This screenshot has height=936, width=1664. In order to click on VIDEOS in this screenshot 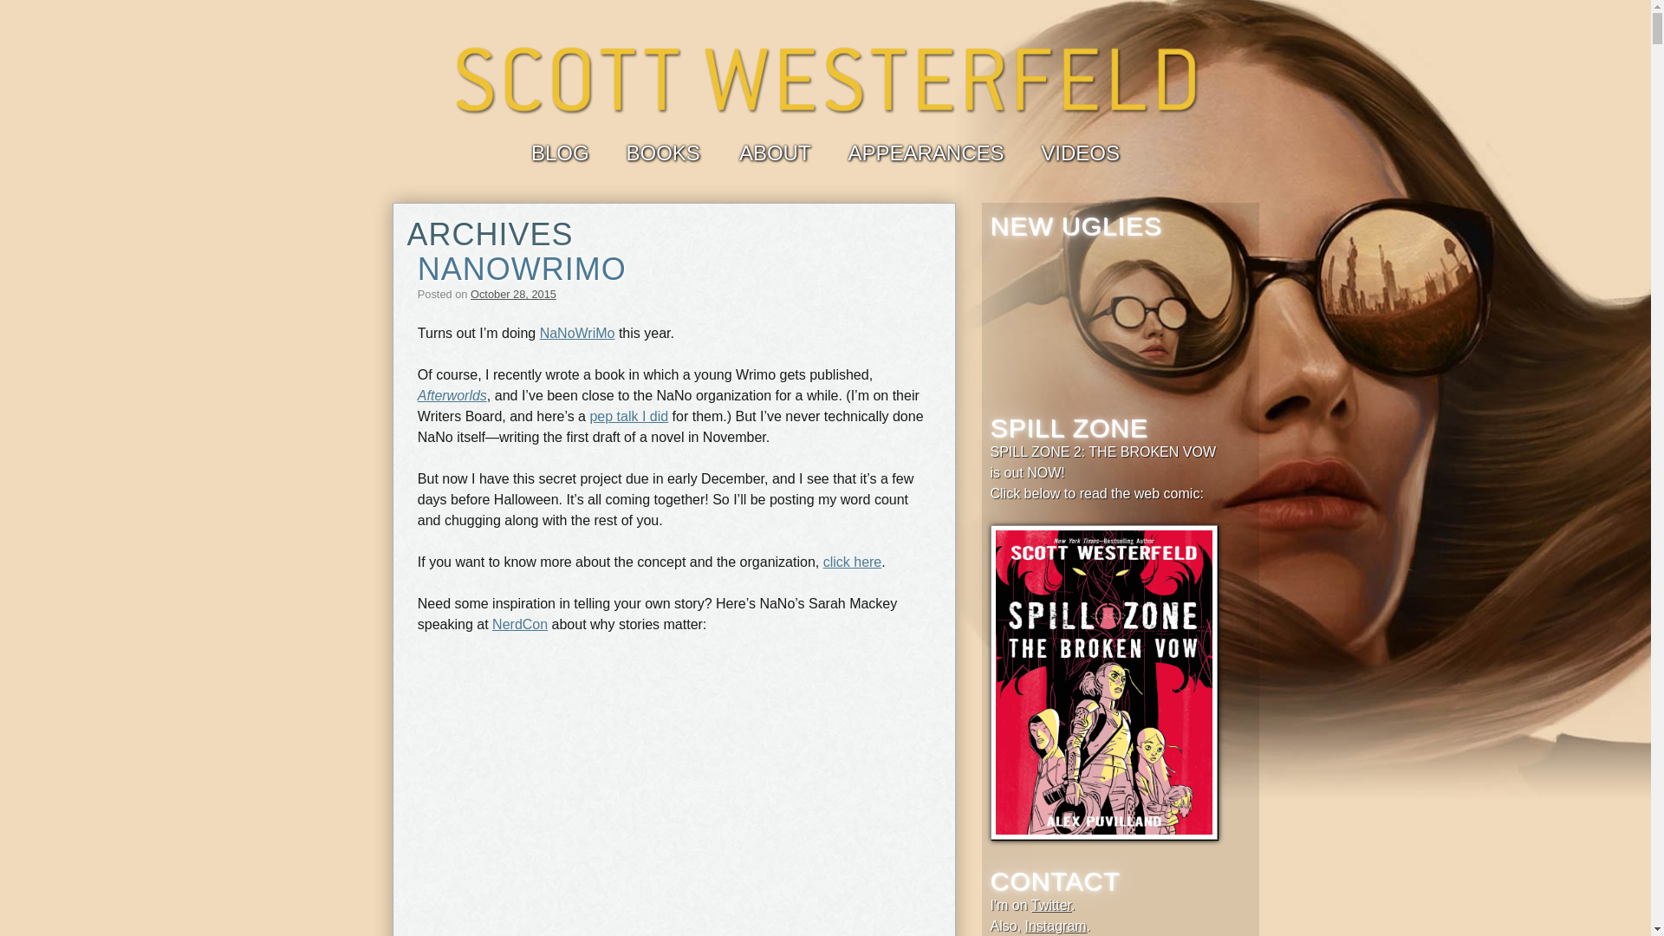, I will do `click(1080, 153)`.